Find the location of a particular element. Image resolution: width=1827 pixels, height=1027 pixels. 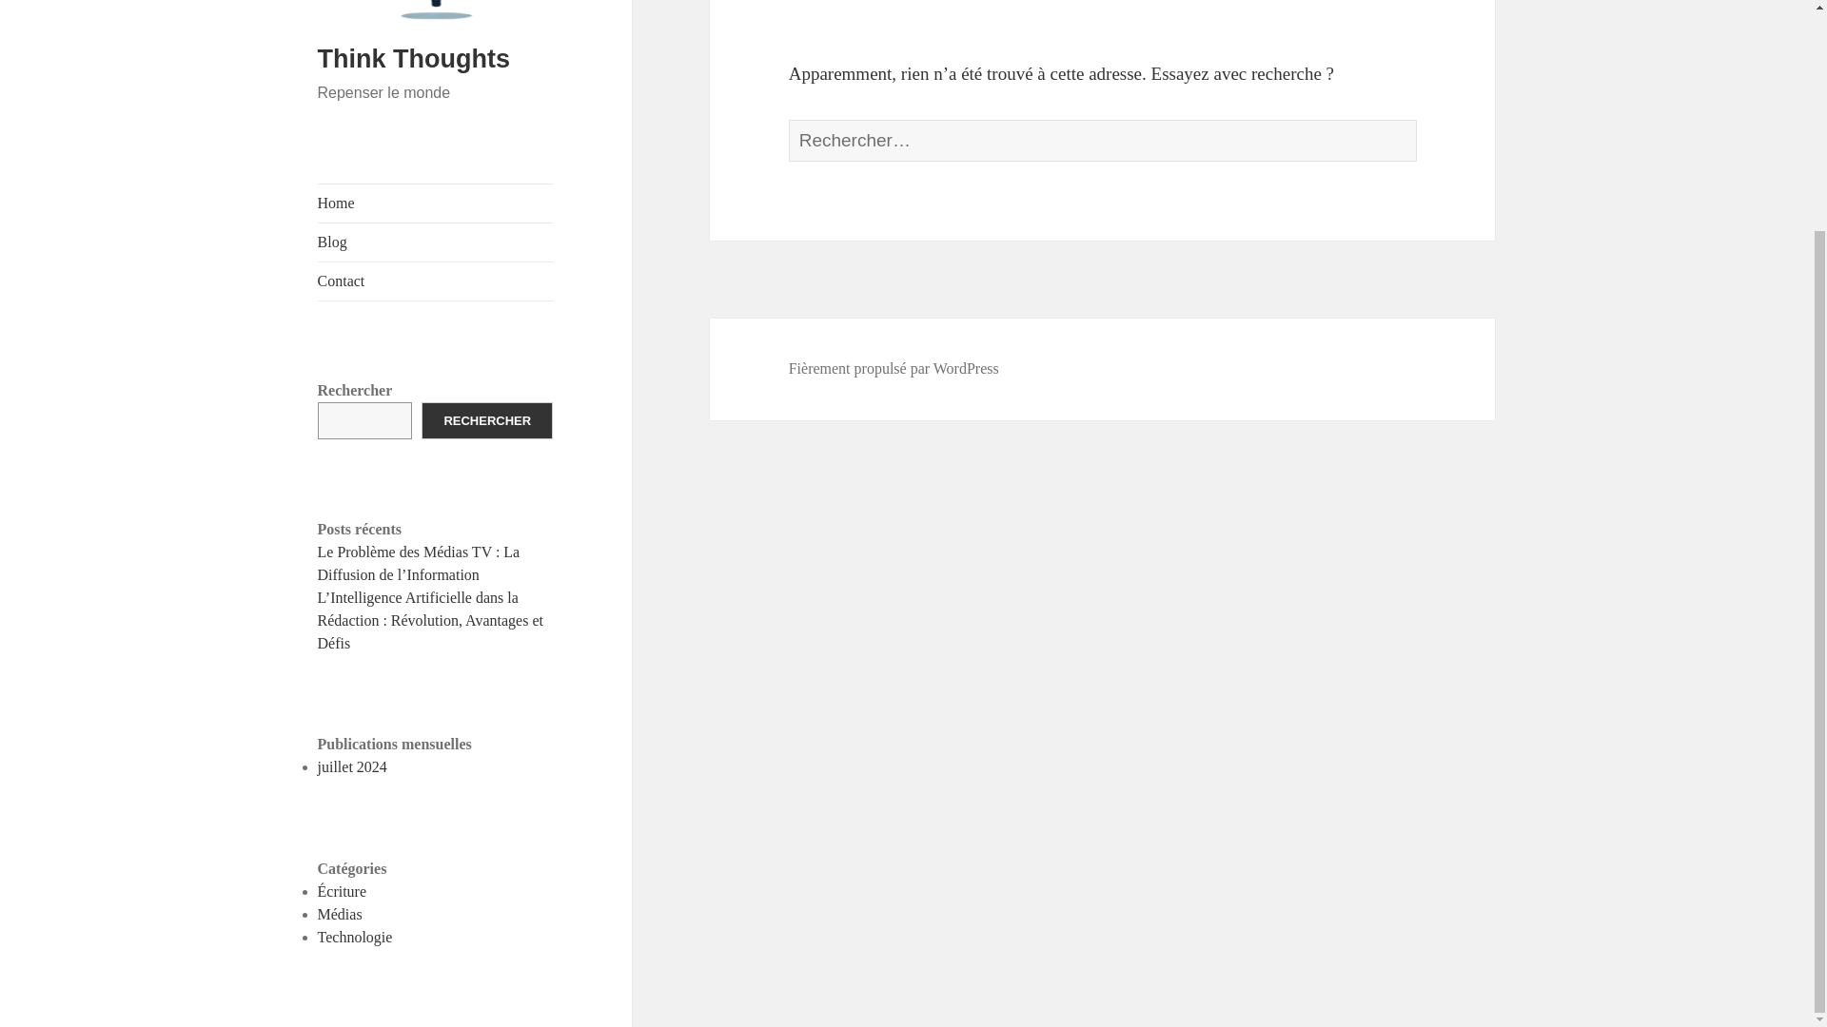

RECHERCHER is located at coordinates (487, 420).